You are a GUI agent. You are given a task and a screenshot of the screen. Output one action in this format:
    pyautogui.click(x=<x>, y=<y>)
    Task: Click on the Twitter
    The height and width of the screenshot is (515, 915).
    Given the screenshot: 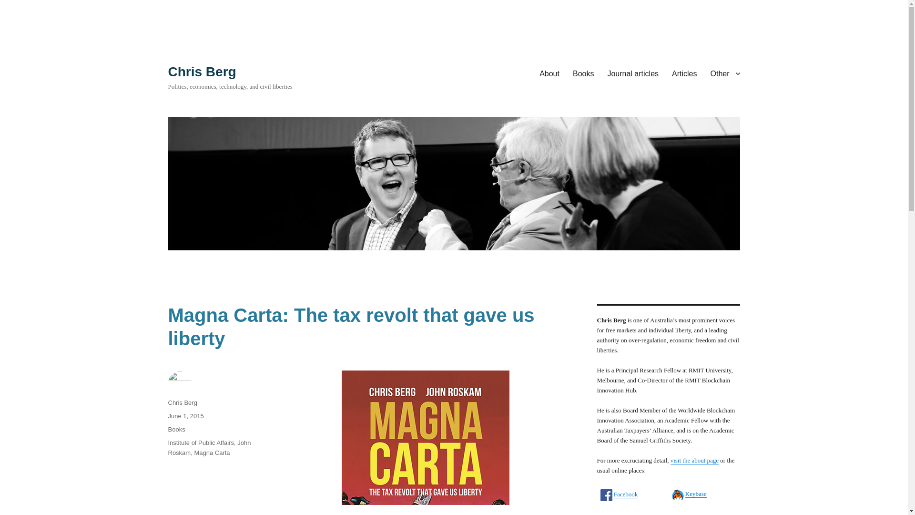 What is the action you would take?
    pyautogui.click(x=622, y=514)
    